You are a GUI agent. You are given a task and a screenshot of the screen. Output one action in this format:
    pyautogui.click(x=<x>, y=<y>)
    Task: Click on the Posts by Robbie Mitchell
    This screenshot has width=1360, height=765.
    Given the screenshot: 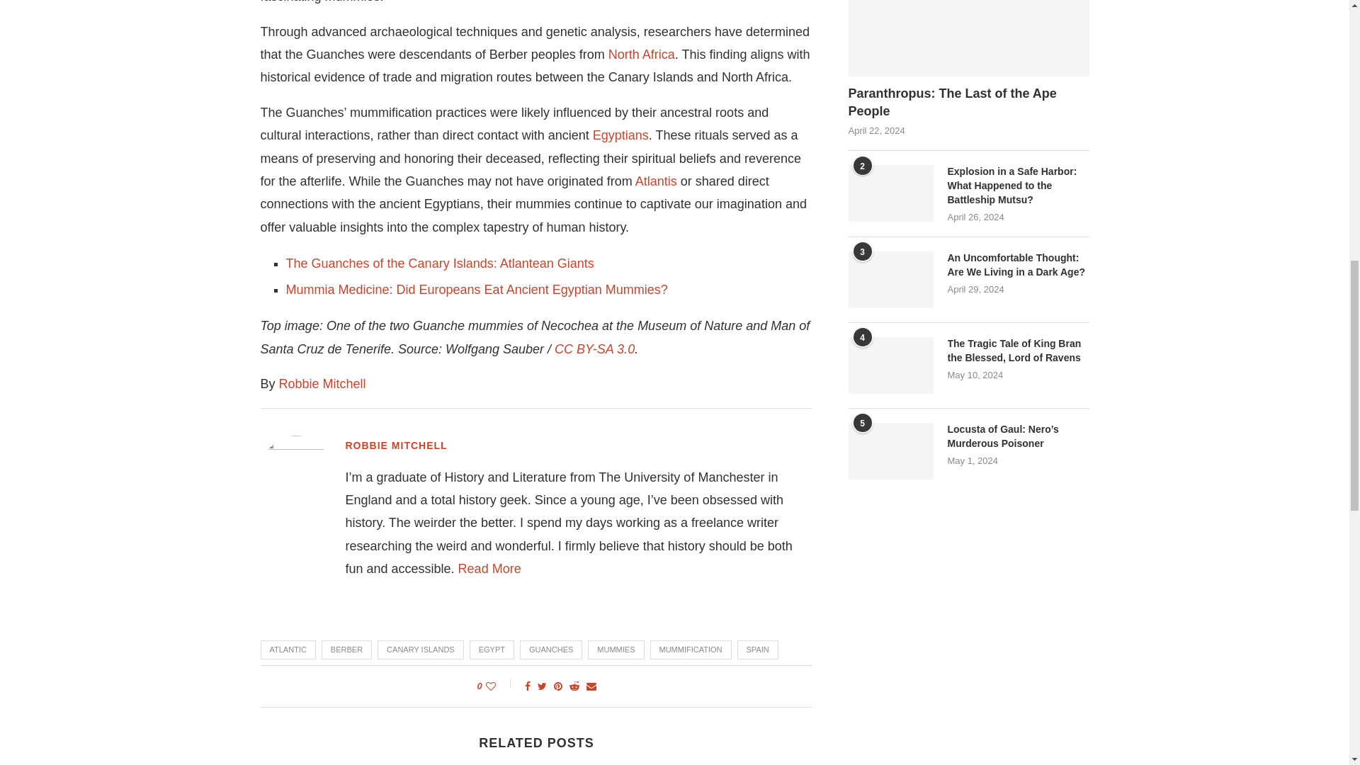 What is the action you would take?
    pyautogui.click(x=396, y=445)
    